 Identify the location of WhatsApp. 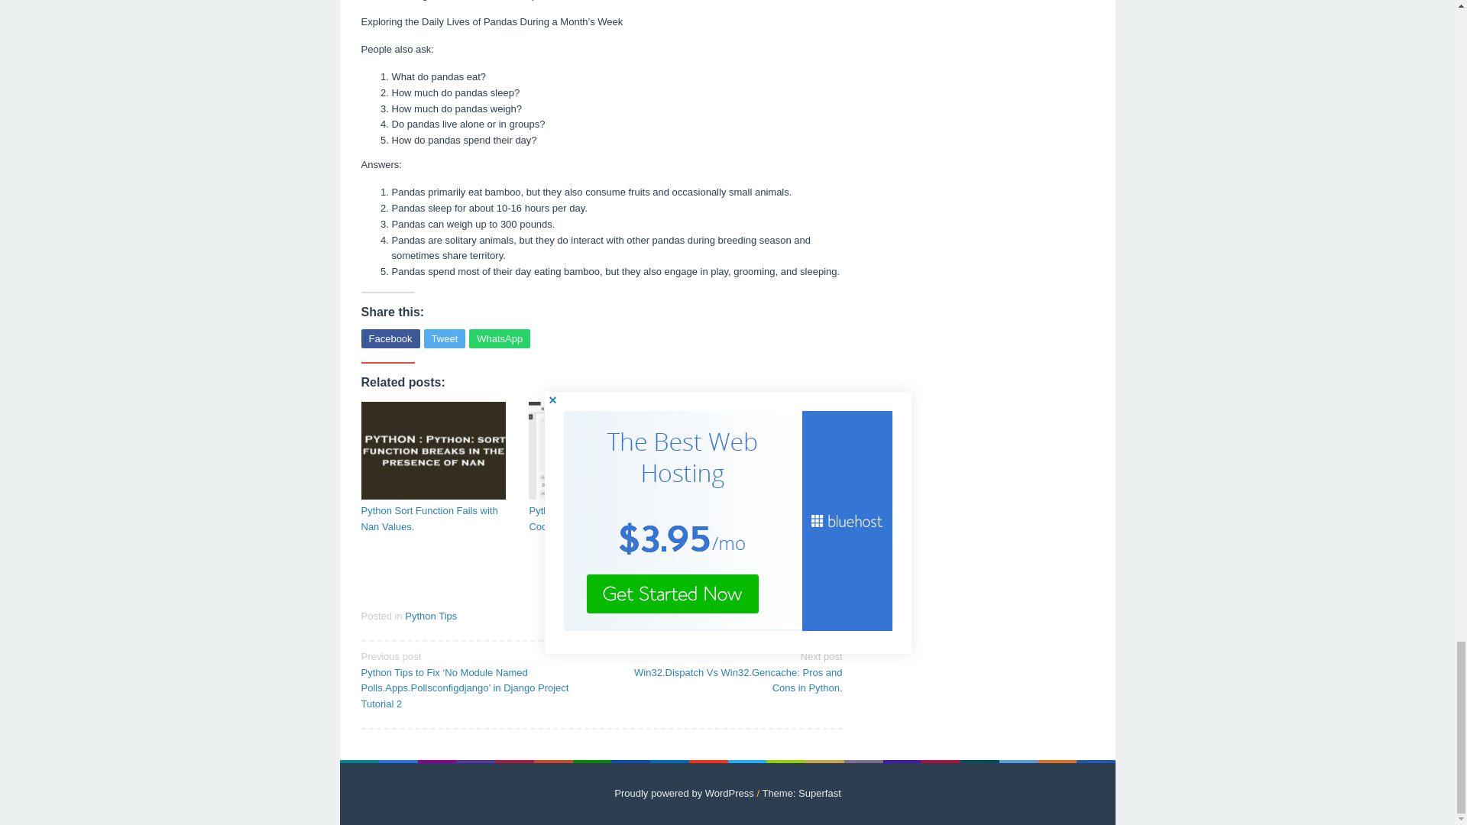
(500, 338).